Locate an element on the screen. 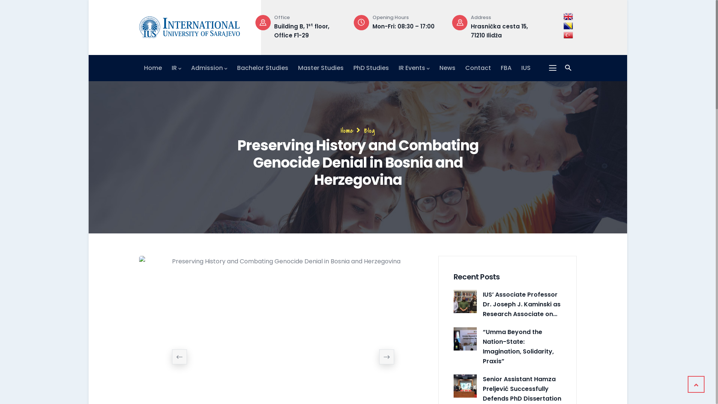  Bachelor Studies is located at coordinates (263, 68).